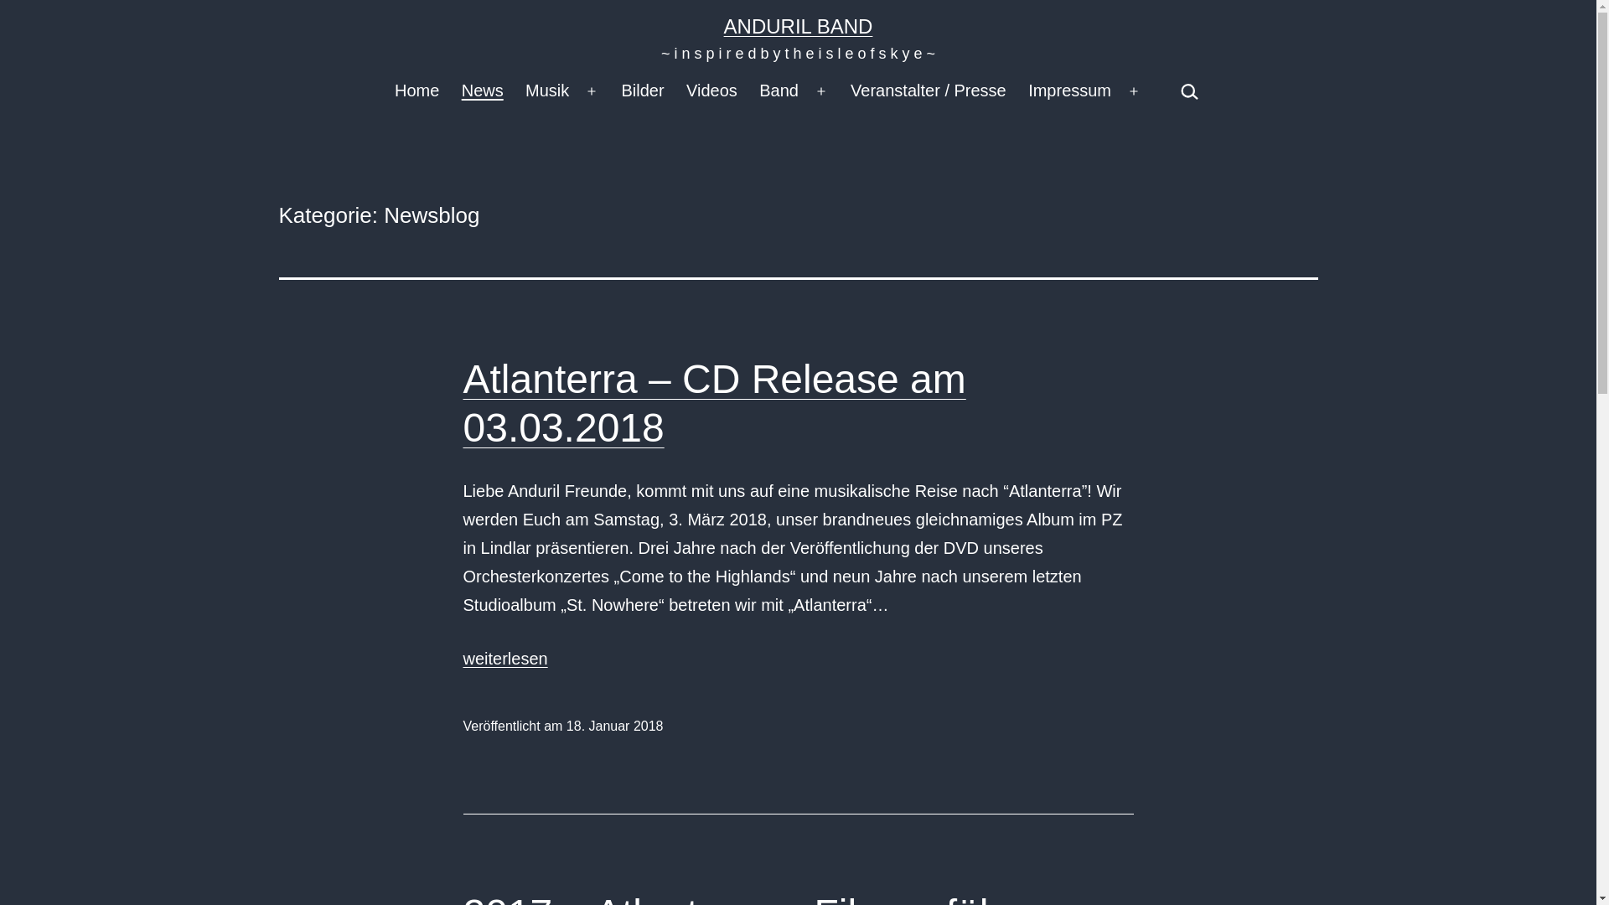  I want to click on ANDURIL BAND, so click(799, 27).